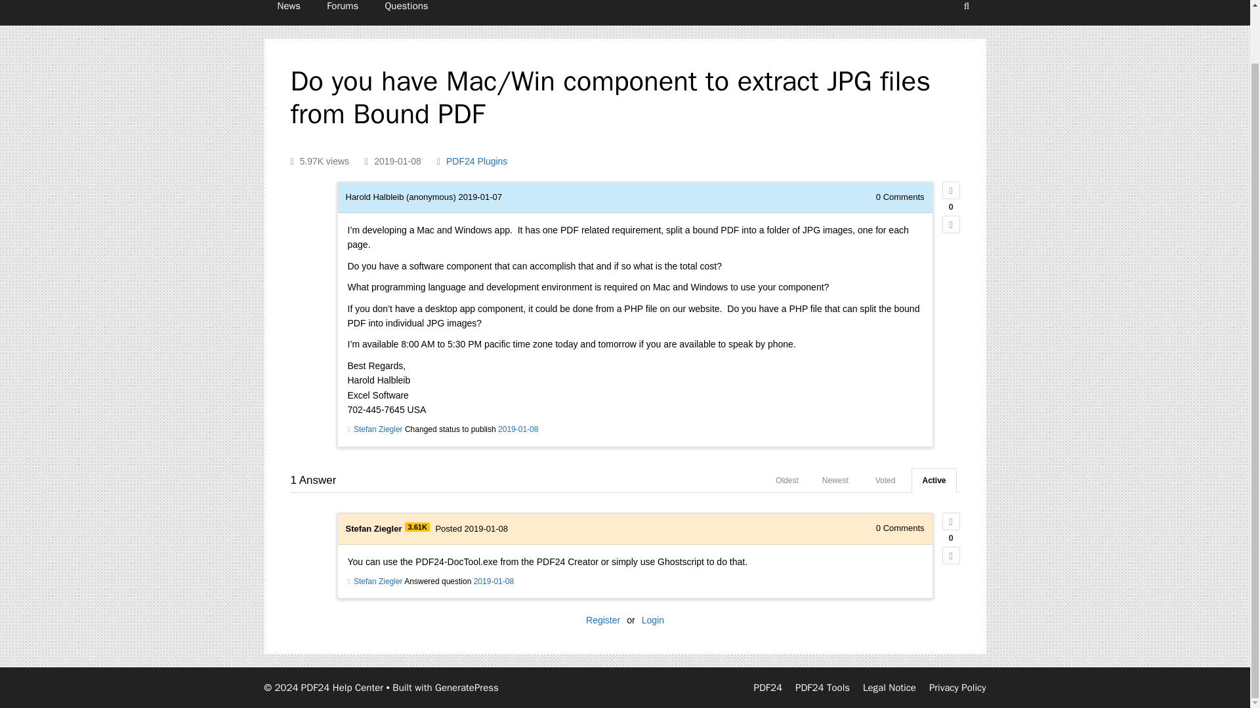 The height and width of the screenshot is (708, 1260). What do you see at coordinates (952, 224) in the screenshot?
I see `Down vote this question` at bounding box center [952, 224].